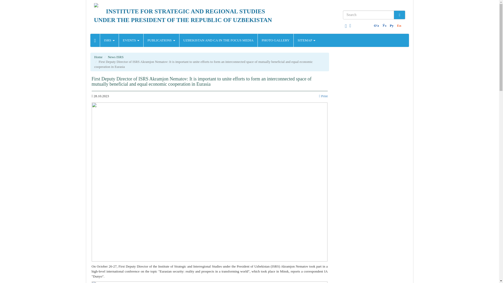 The width and height of the screenshot is (503, 283). I want to click on PHOTO GALLERY, so click(275, 40).